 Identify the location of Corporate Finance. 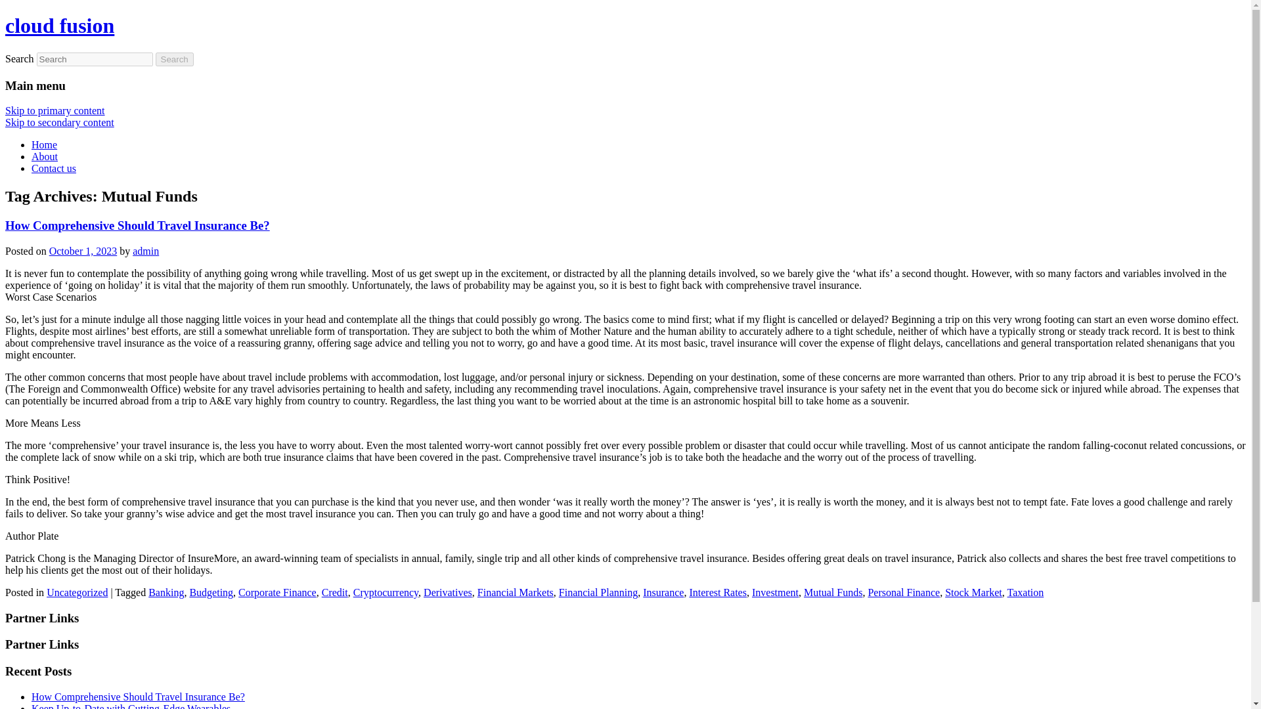
(277, 592).